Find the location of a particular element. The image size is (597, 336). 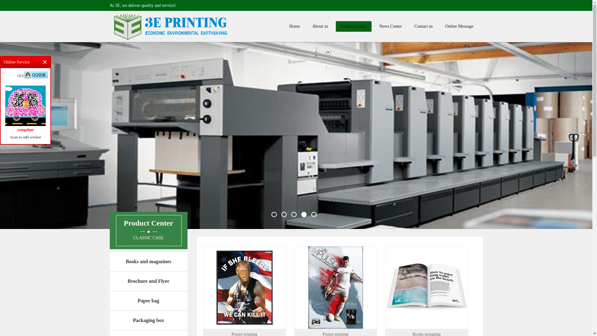

Brochure and Flyer is located at coordinates (148, 281).